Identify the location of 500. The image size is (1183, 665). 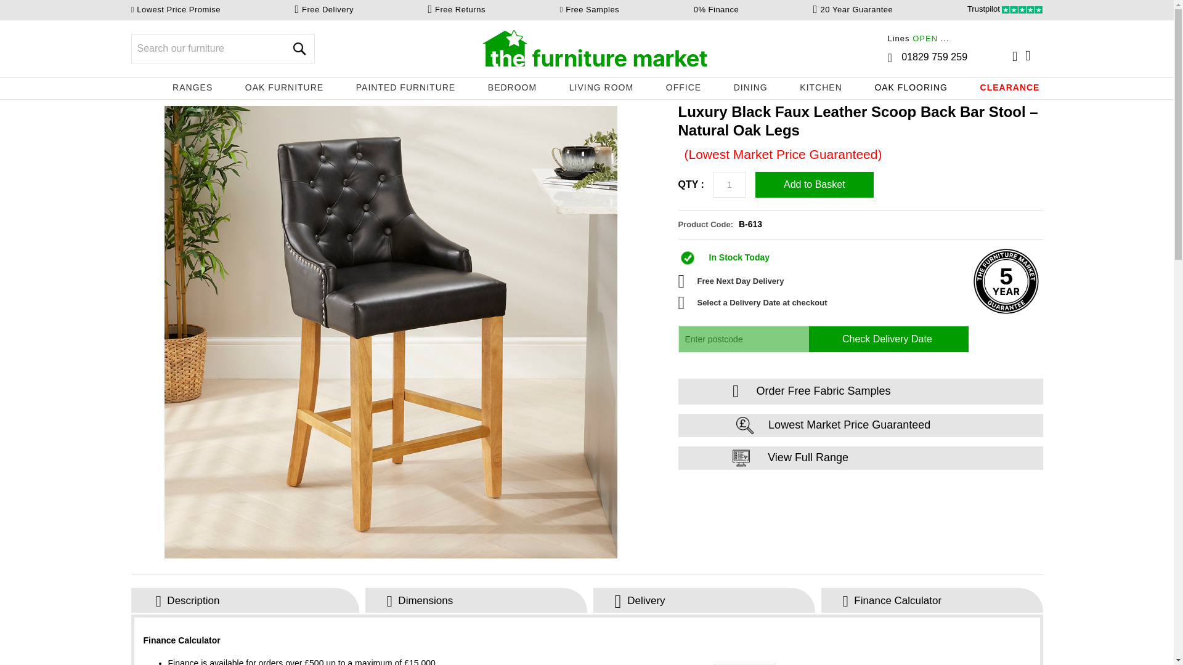
(745, 664).